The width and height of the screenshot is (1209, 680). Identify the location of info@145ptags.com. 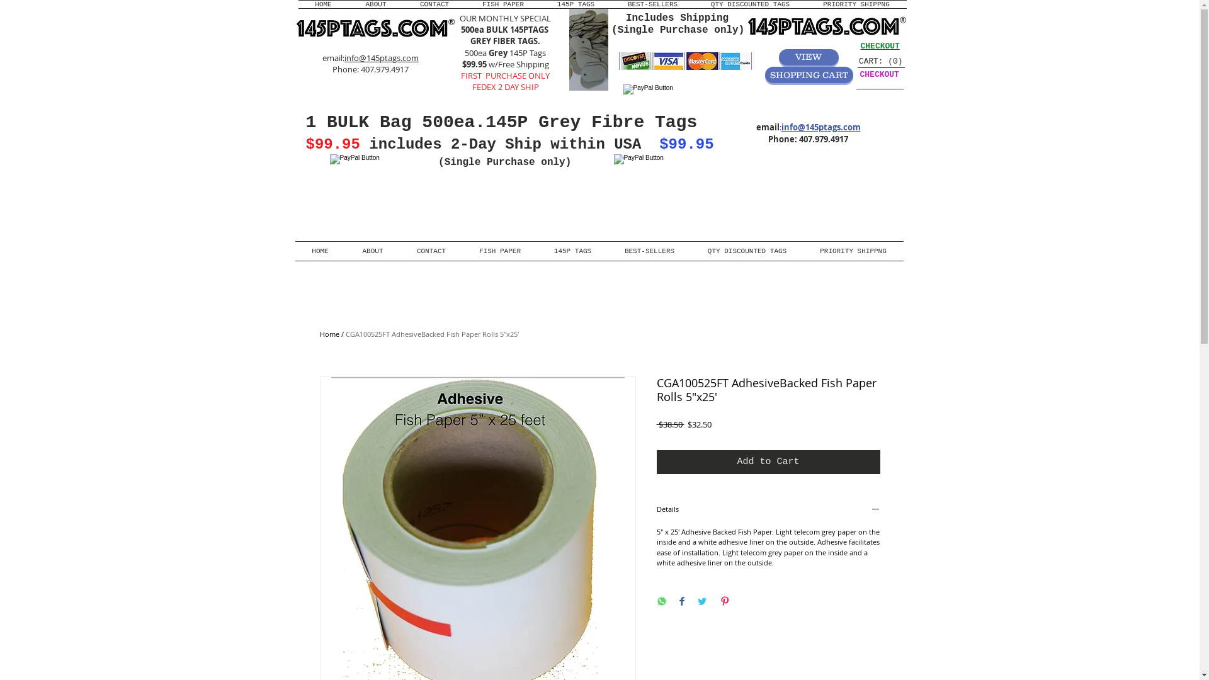
(820, 127).